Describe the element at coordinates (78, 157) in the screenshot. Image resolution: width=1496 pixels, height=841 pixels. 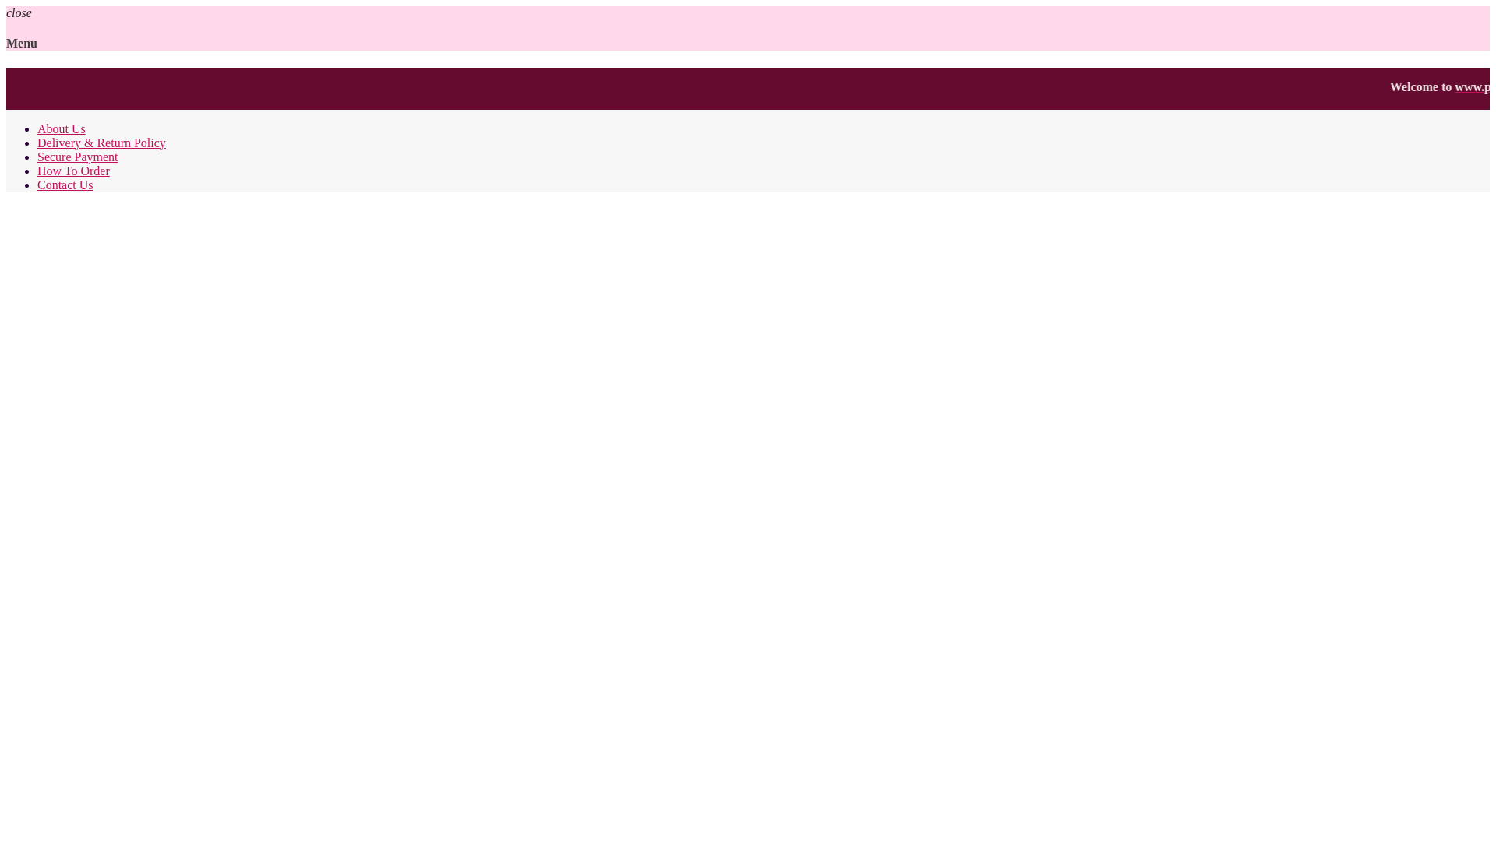
I see `Secure Payment` at that location.